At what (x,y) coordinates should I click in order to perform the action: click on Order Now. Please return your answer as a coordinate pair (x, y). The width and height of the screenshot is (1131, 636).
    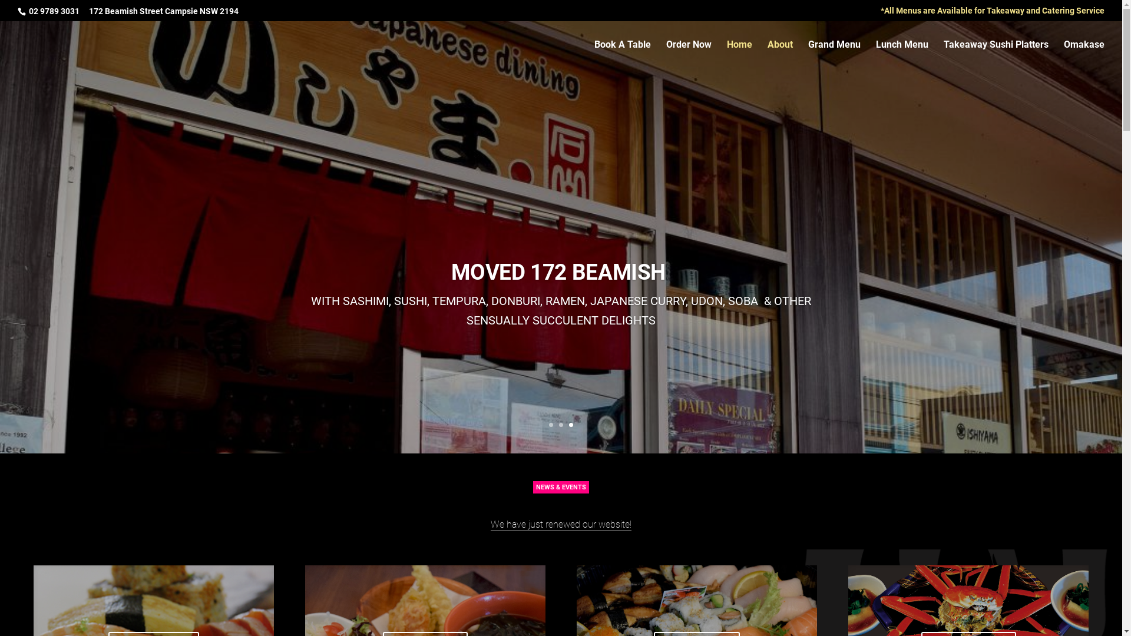
    Looking at the image, I should click on (689, 54).